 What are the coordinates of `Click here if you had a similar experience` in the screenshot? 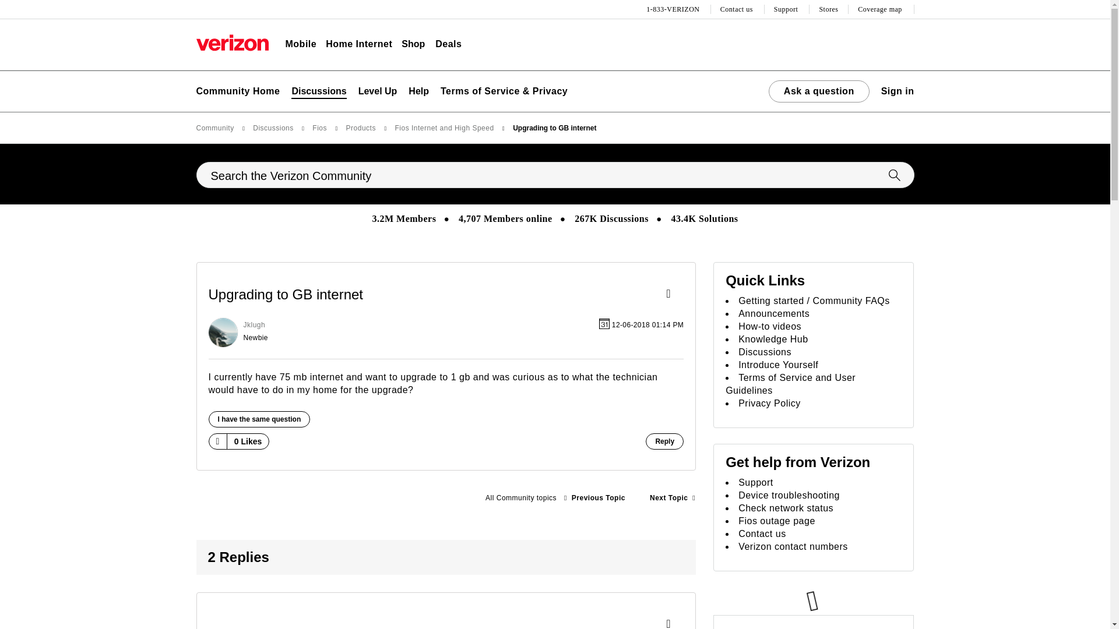 It's located at (259, 419).